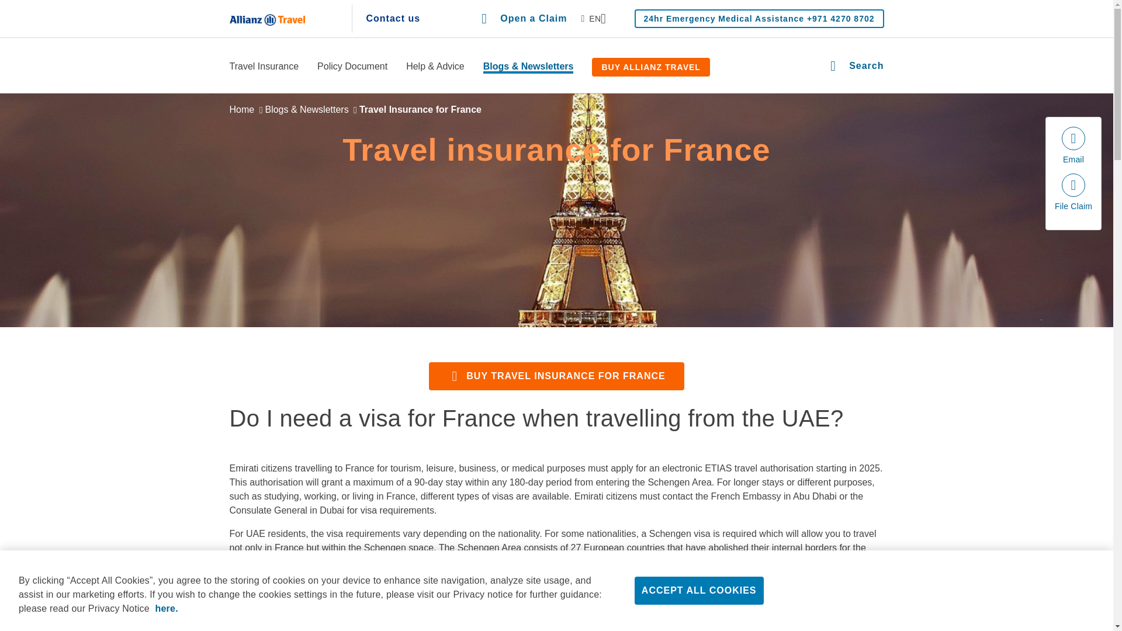 This screenshot has height=631, width=1122. Describe the element at coordinates (857, 66) in the screenshot. I see `Search` at that location.